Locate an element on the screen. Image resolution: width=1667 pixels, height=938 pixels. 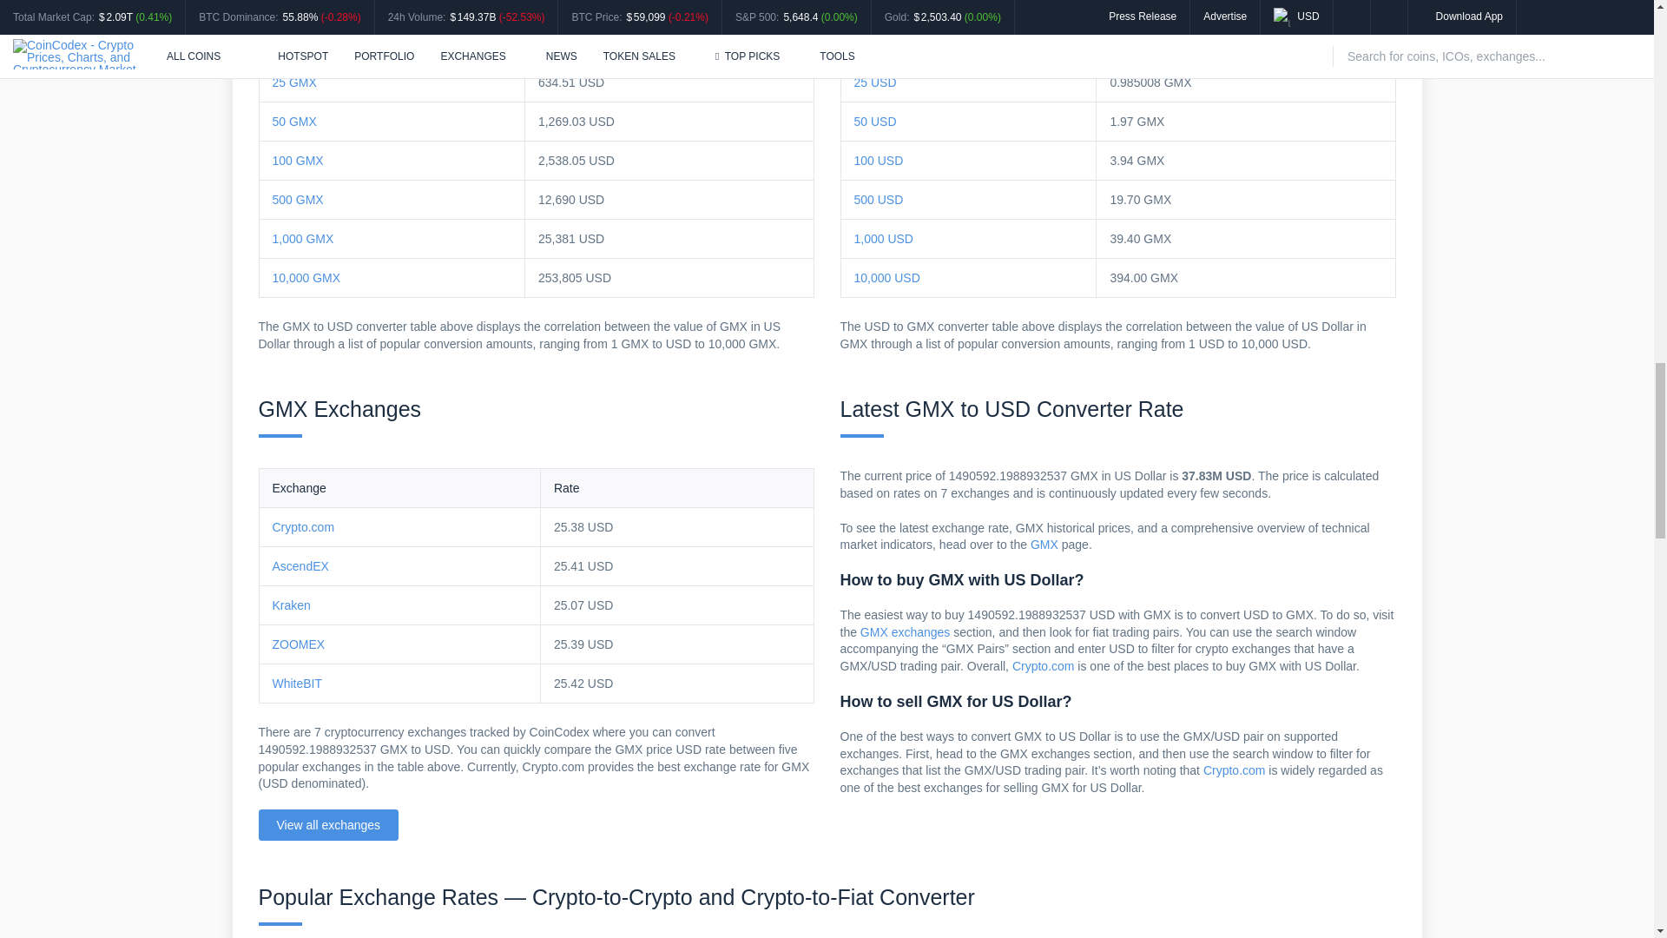
50 USD is located at coordinates (875, 121).